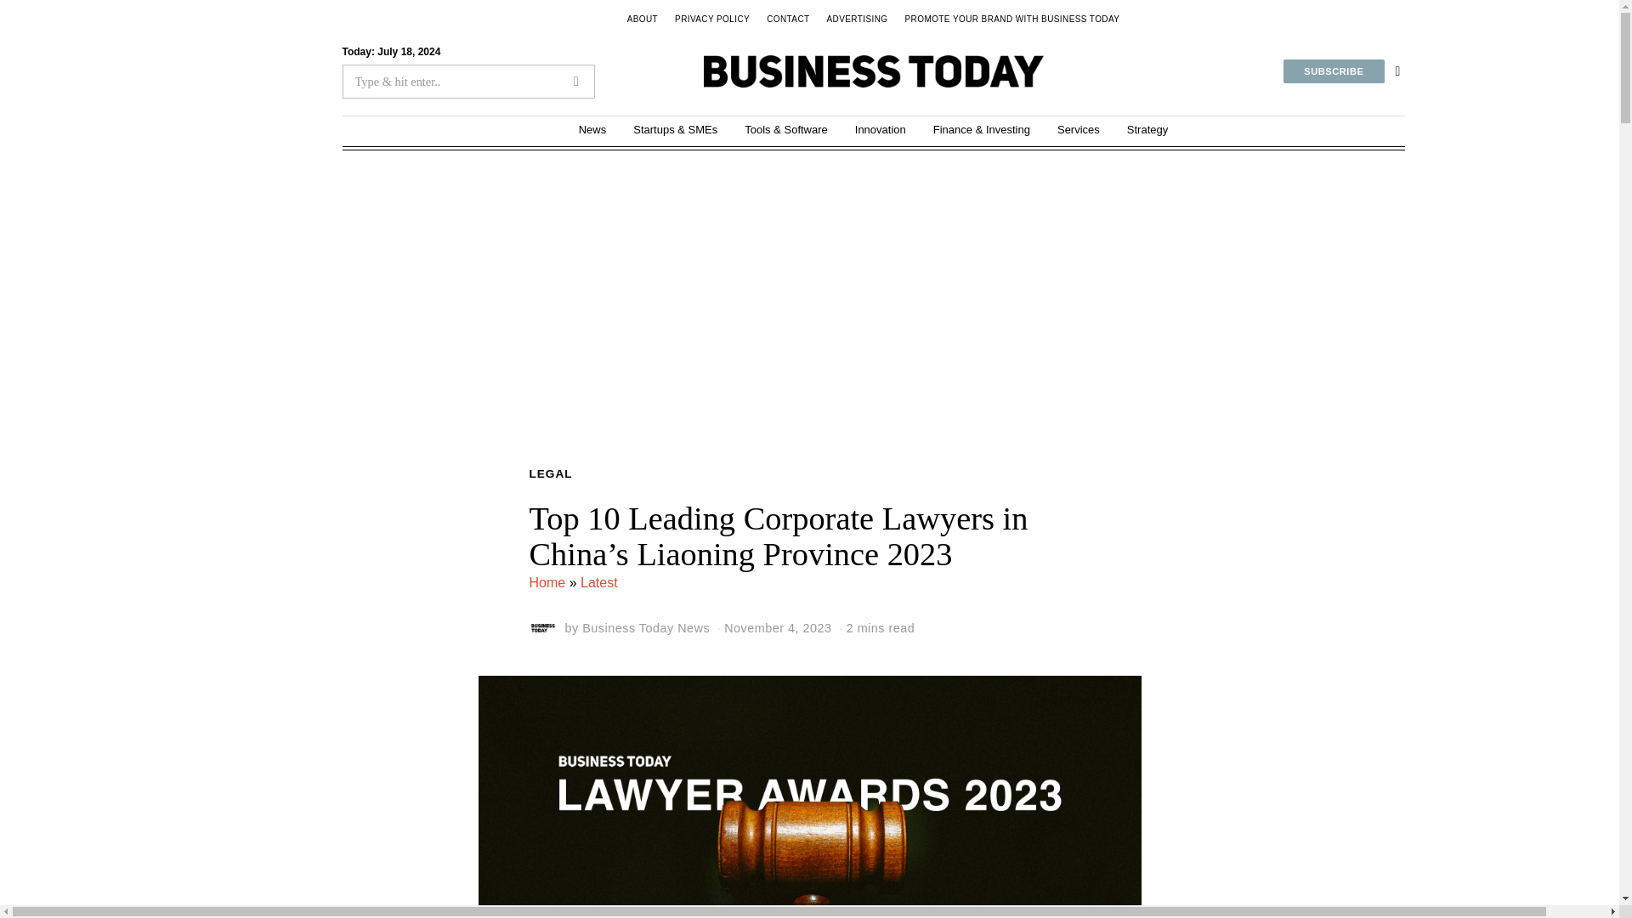 This screenshot has width=1632, height=918. What do you see at coordinates (592, 129) in the screenshot?
I see `News` at bounding box center [592, 129].